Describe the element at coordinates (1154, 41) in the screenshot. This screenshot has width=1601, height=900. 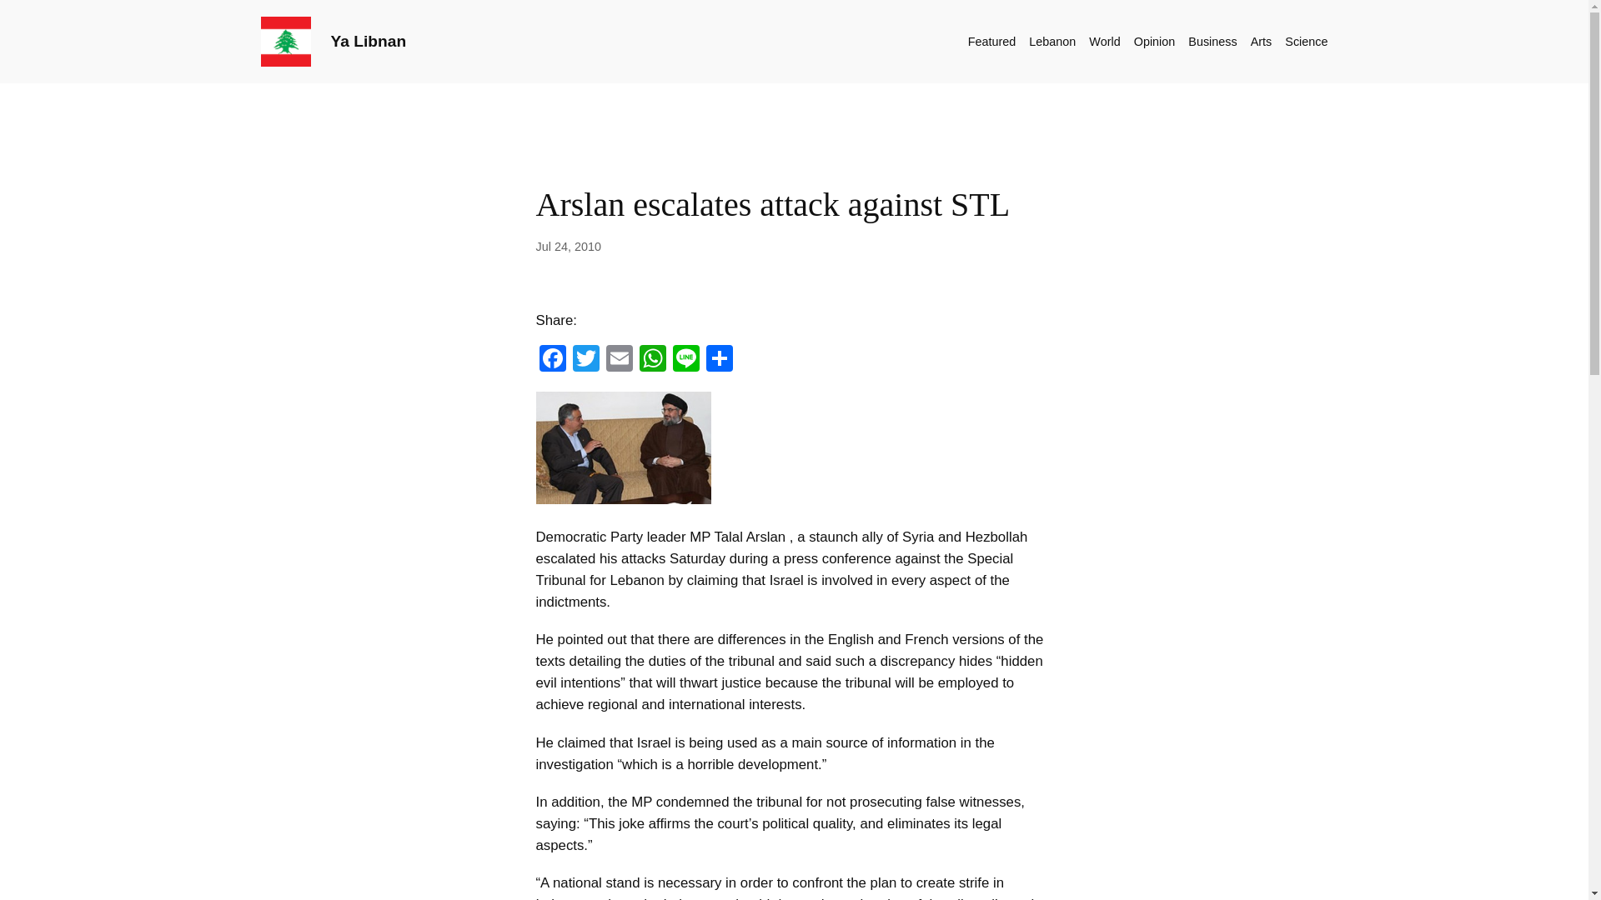
I see `Opinion` at that location.